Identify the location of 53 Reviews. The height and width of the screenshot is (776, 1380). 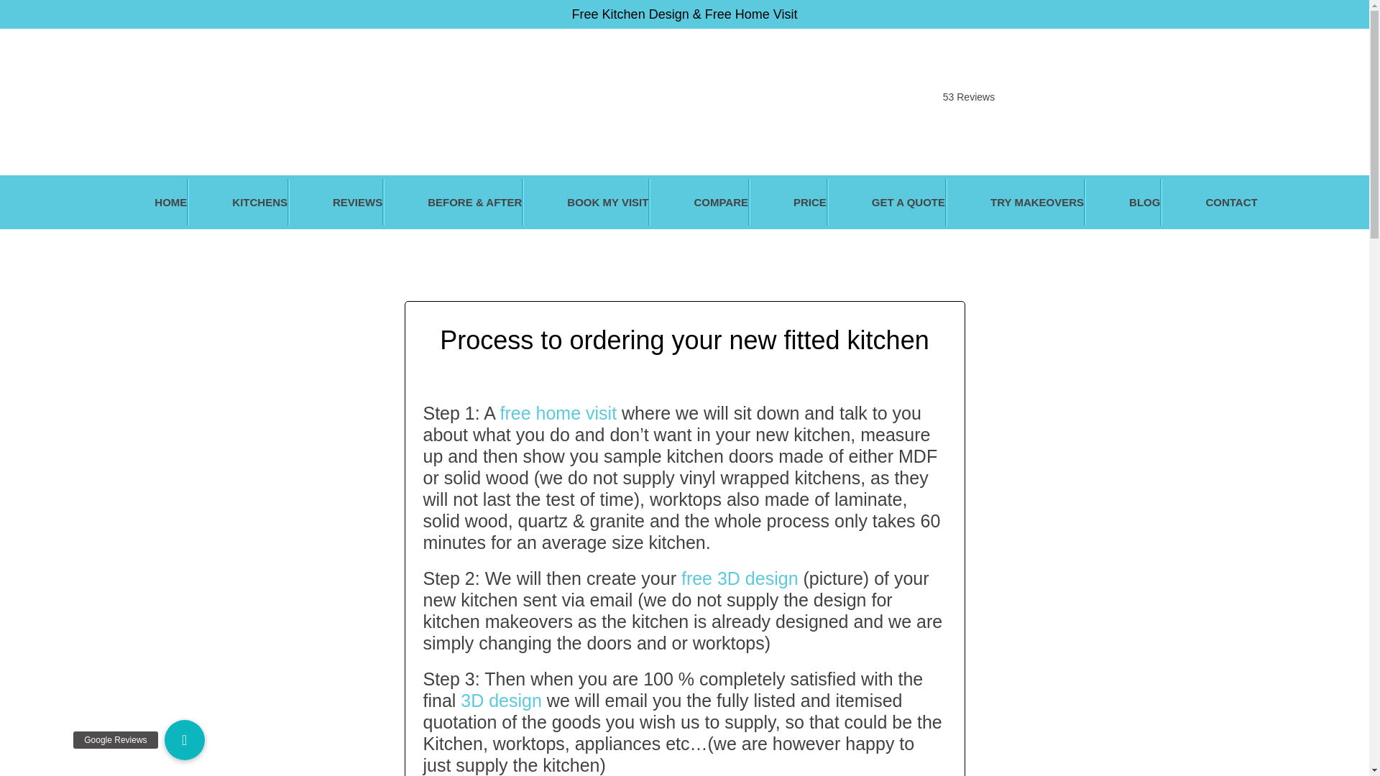
(969, 88).